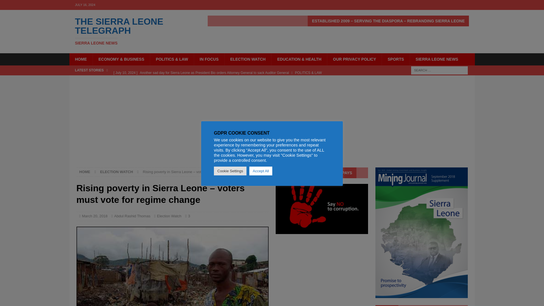 The image size is (544, 306). I want to click on Abdul Rashid Thomas, so click(132, 216).